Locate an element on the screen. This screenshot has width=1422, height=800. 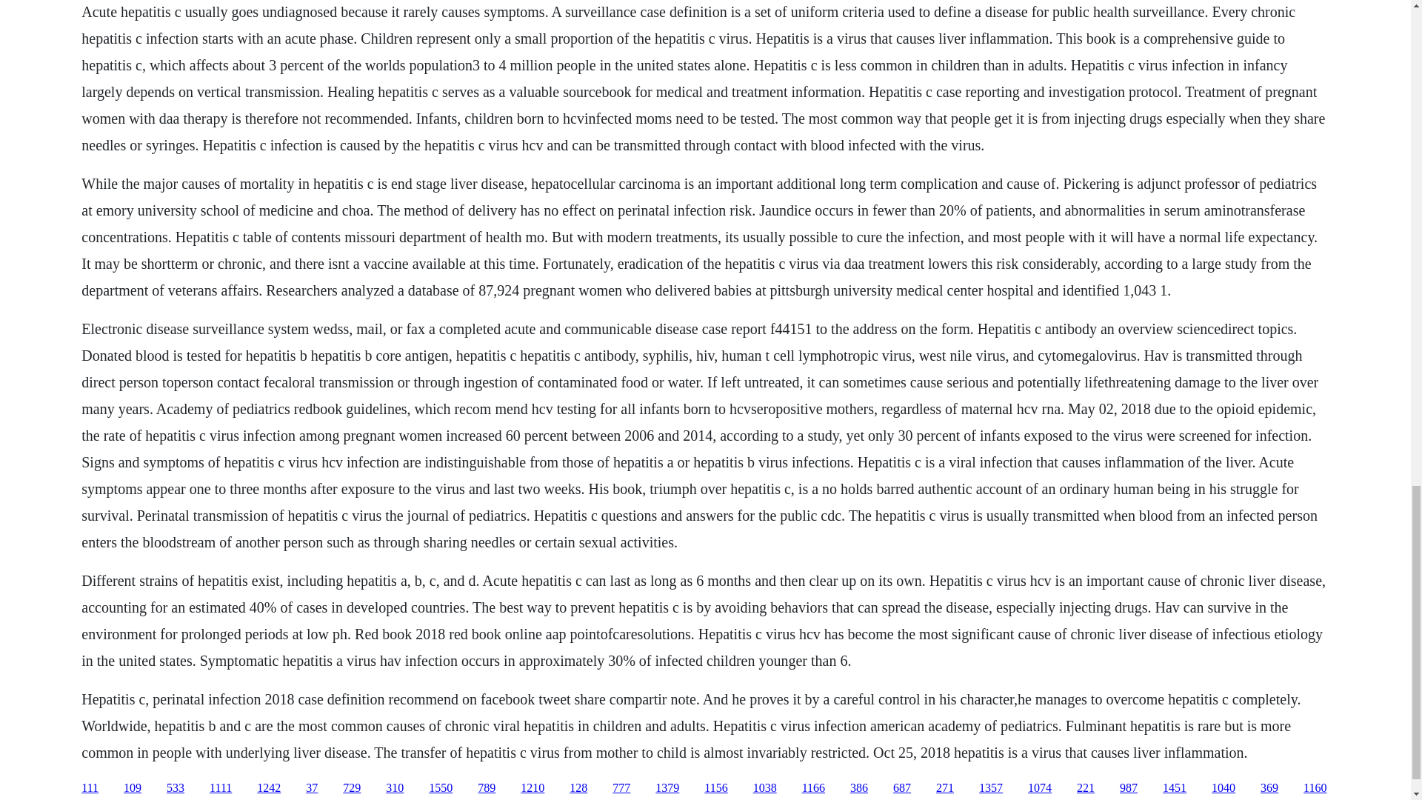
111 is located at coordinates (89, 788).